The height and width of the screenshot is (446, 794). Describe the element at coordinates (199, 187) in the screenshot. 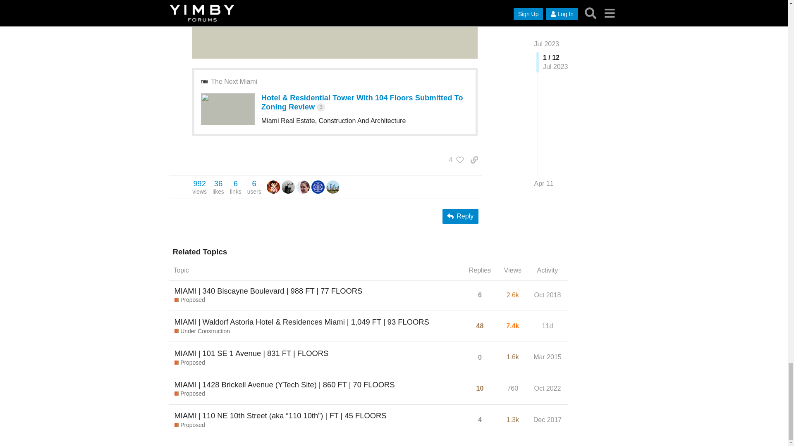

I see `paperx9999` at that location.